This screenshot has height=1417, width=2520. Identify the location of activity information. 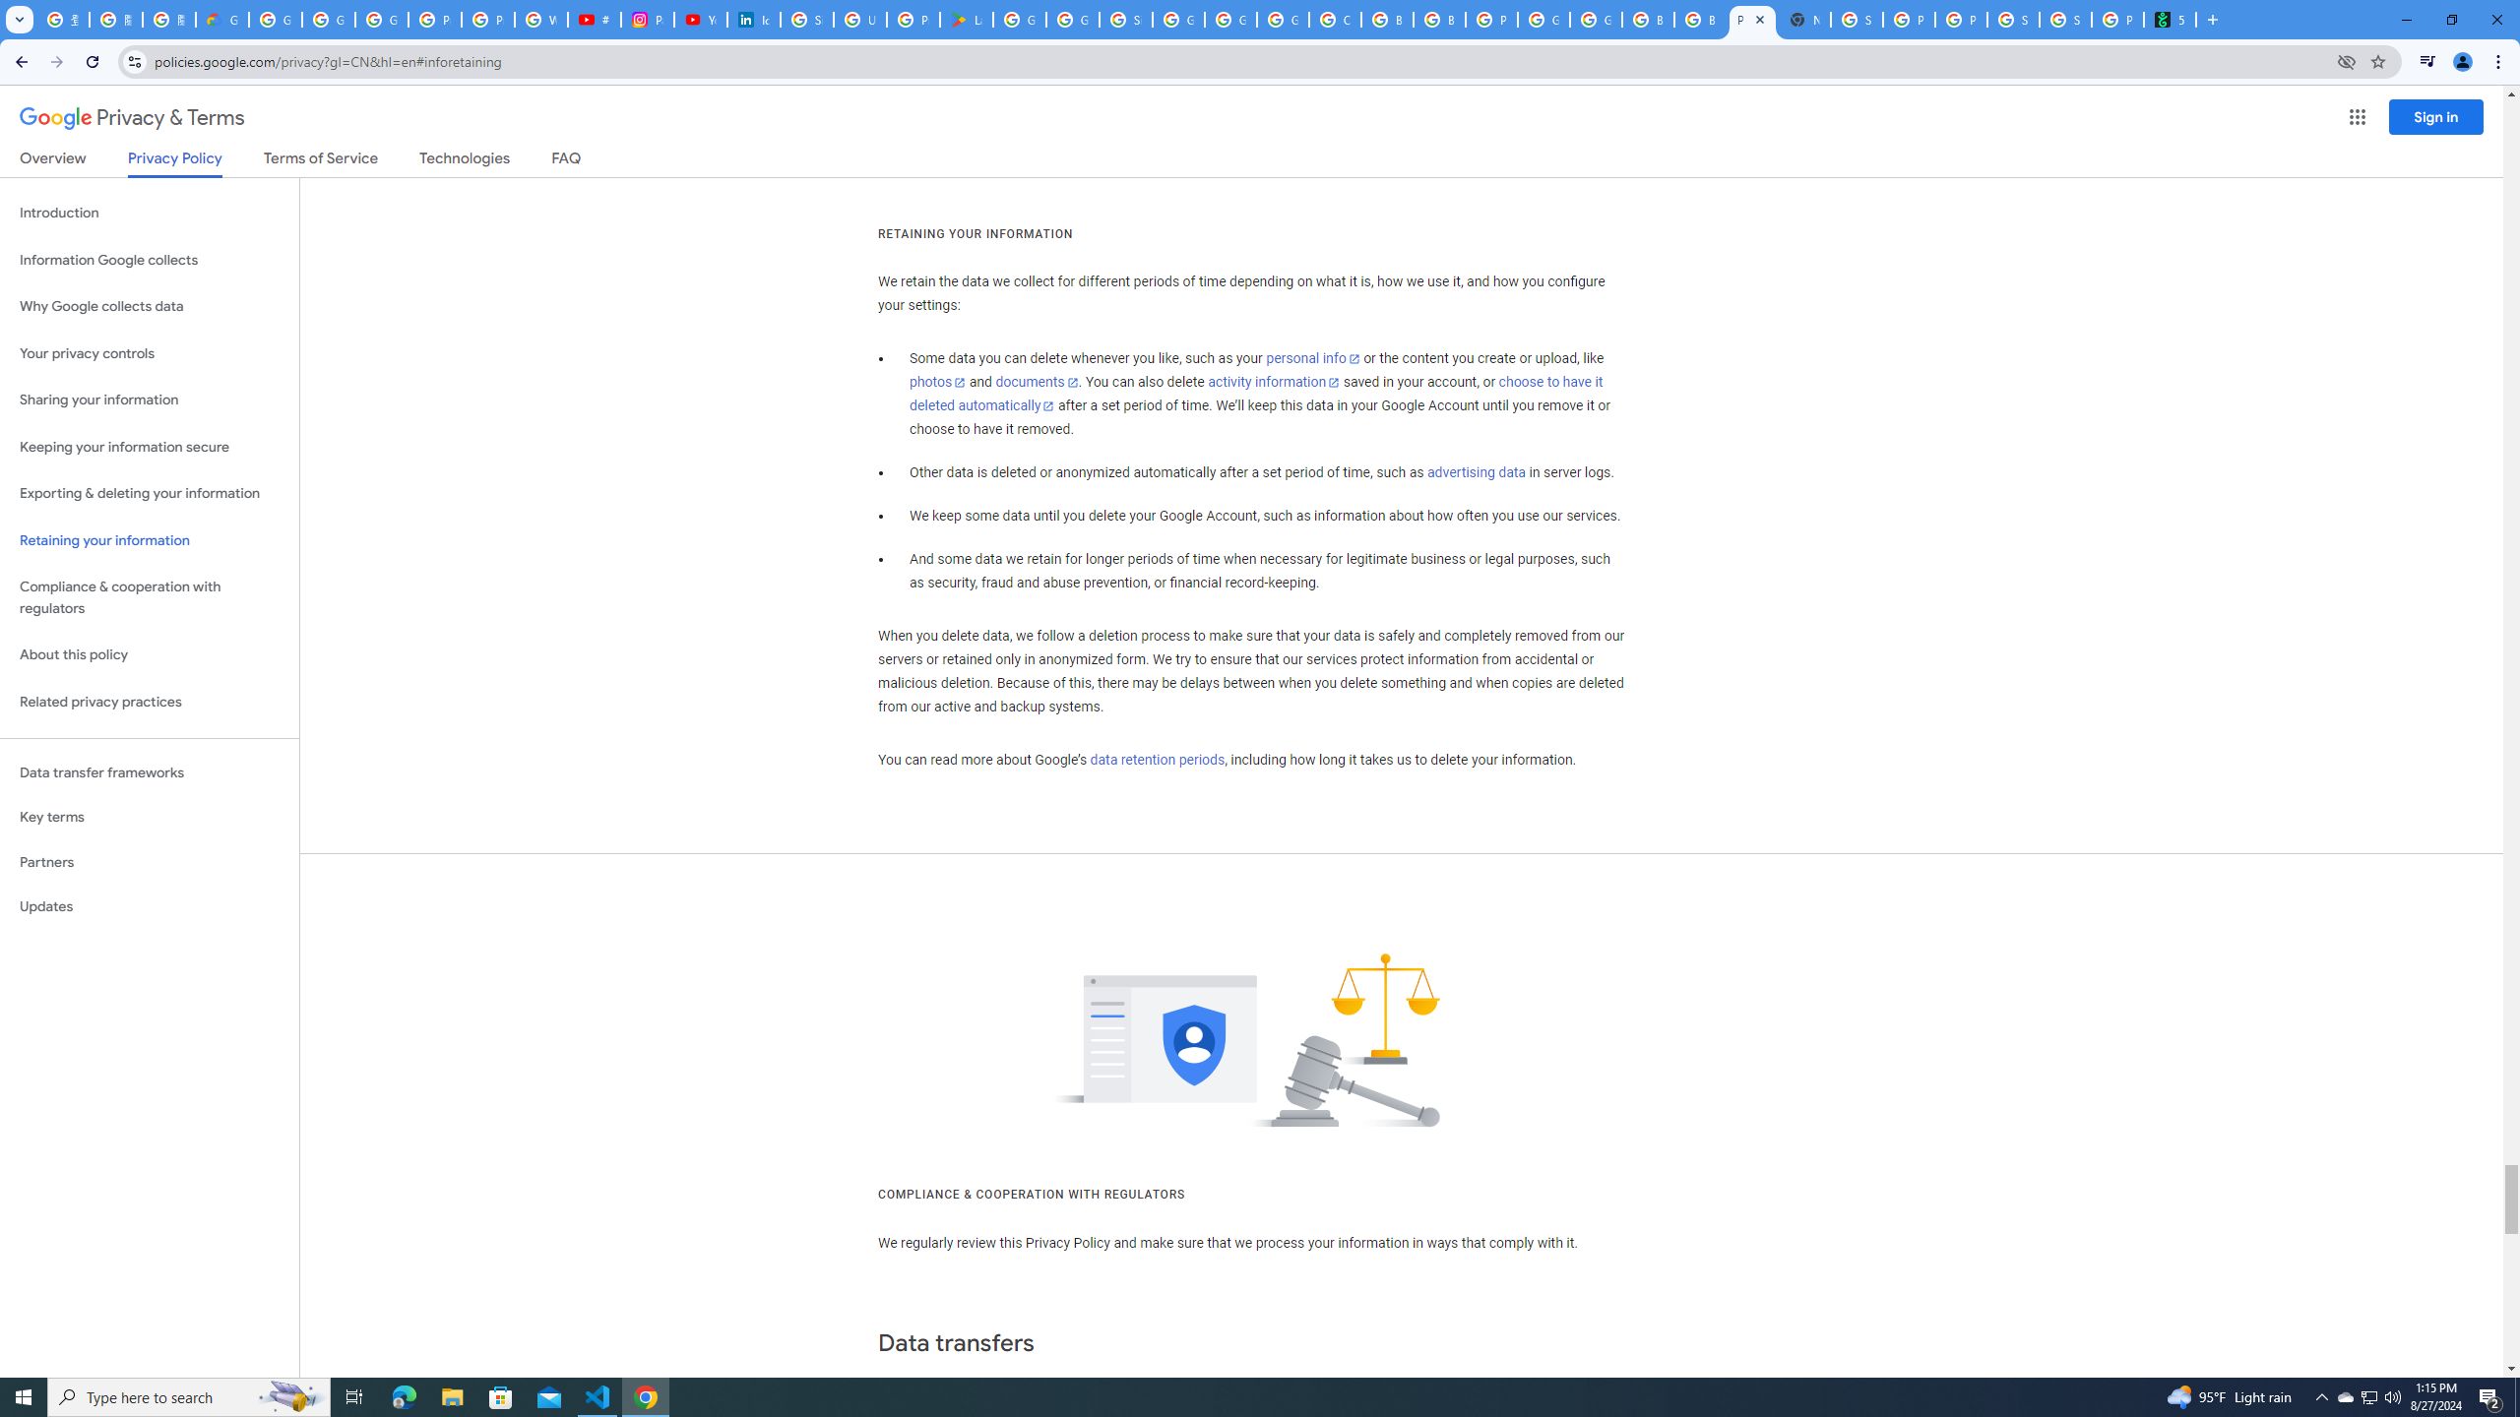
(1274, 382).